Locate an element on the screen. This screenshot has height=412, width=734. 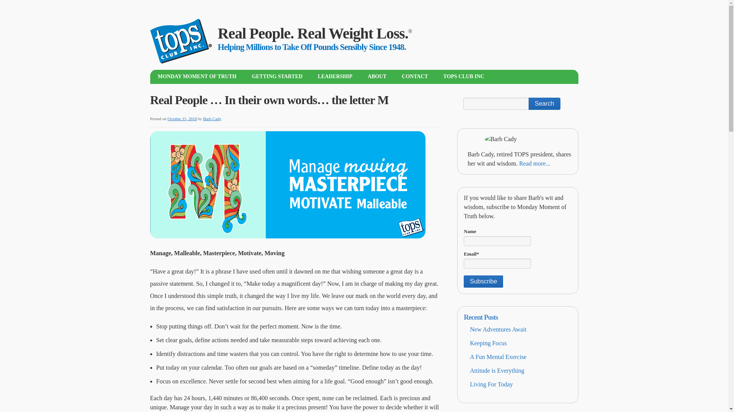
Search is located at coordinates (544, 104).